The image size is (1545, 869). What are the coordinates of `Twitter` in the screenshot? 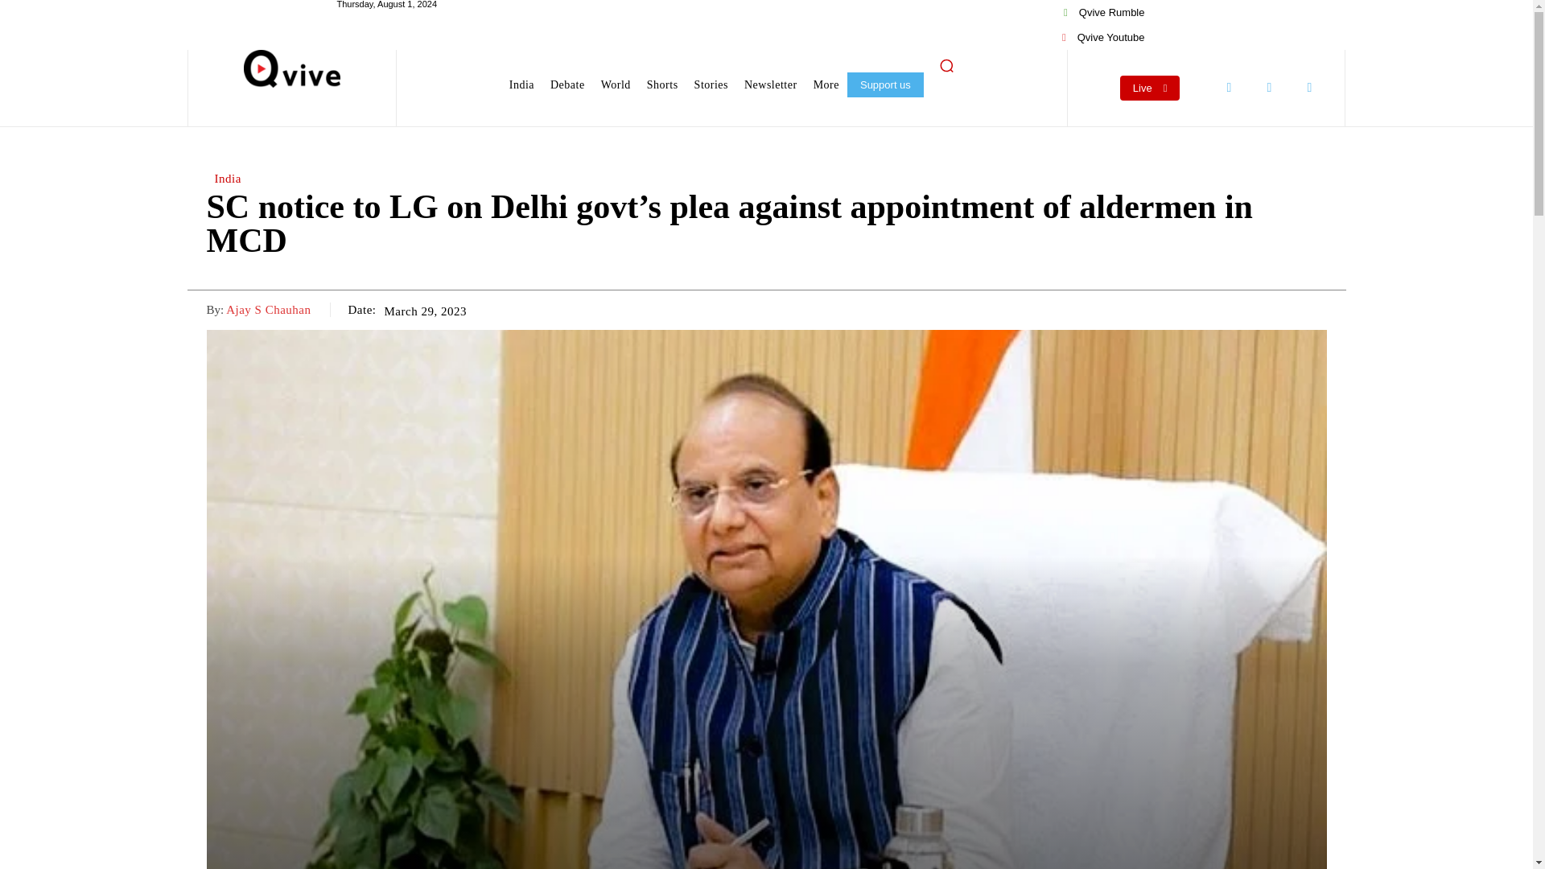 It's located at (1269, 87).